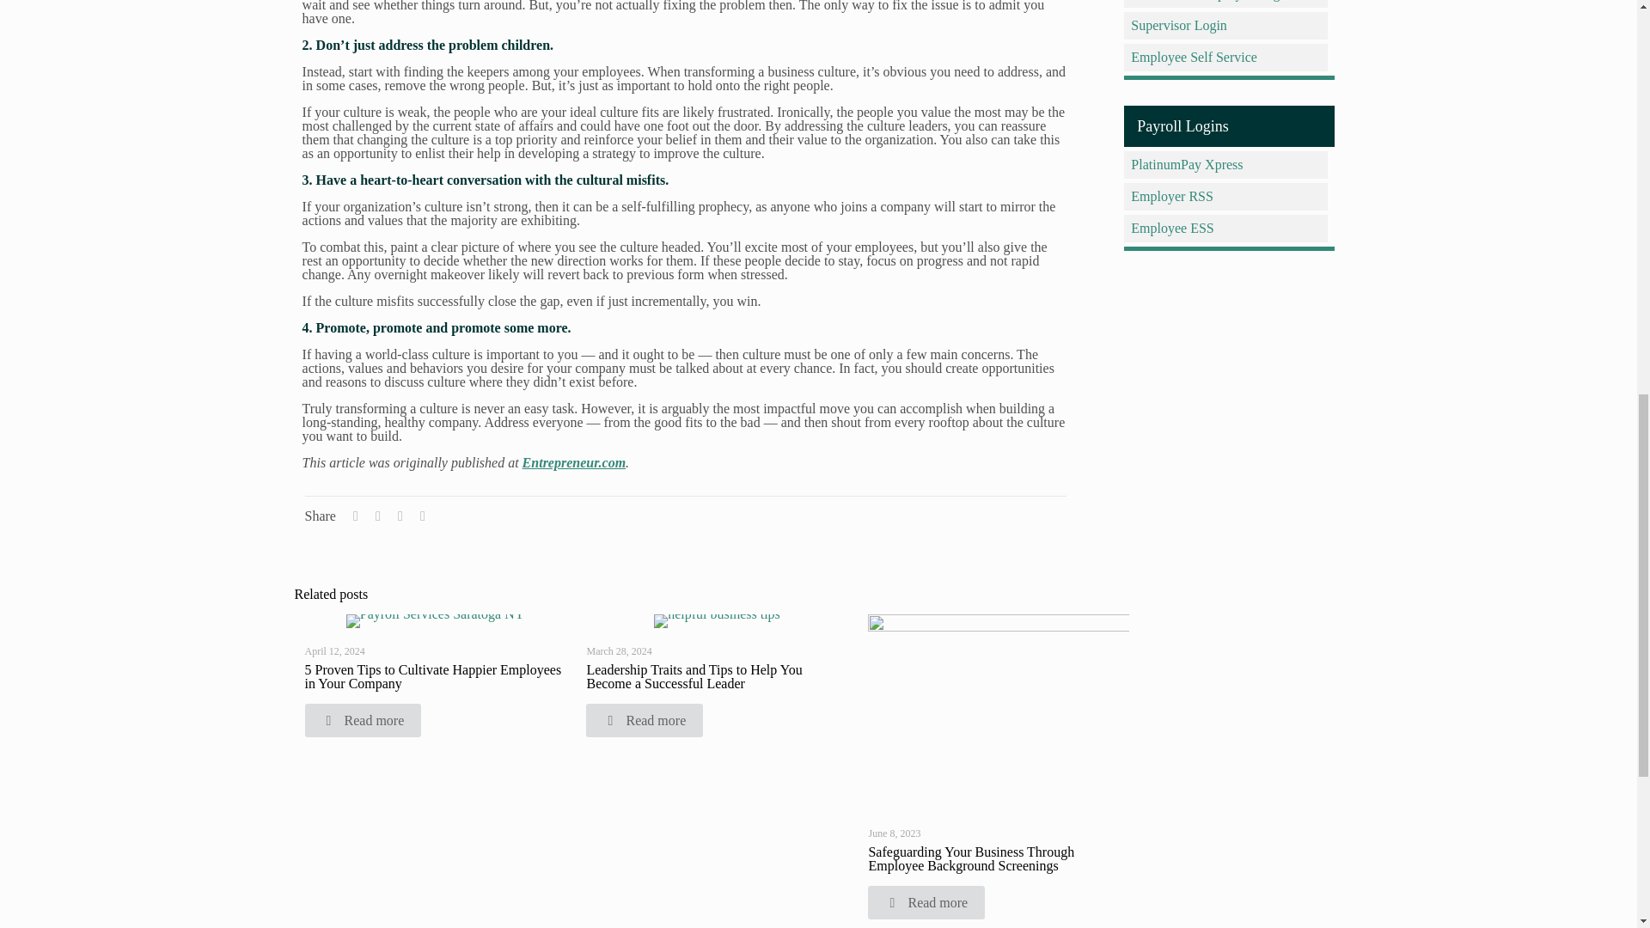 The width and height of the screenshot is (1650, 928). Describe the element at coordinates (431, 676) in the screenshot. I see `5 Proven Tips to Cultivate Happier Employees in Your Company` at that location.